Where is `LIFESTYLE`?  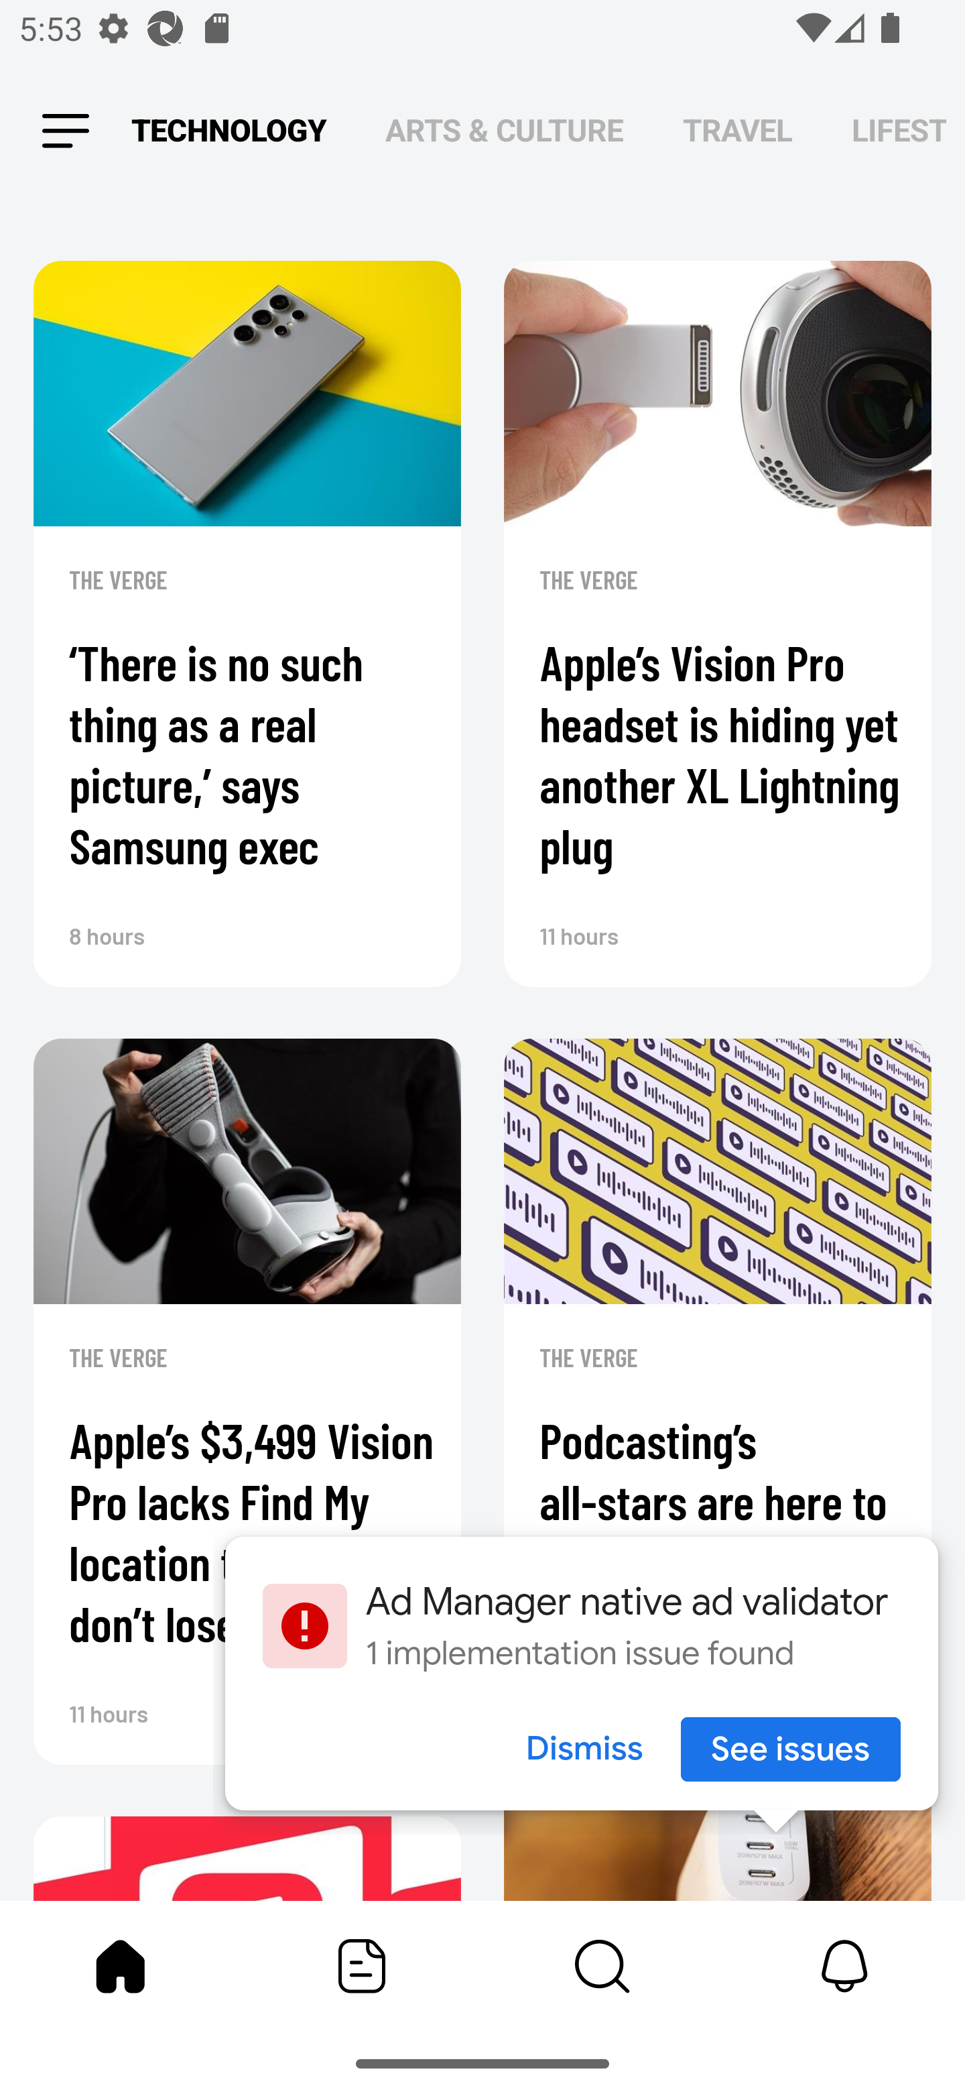
LIFESTYLE is located at coordinates (899, 130).